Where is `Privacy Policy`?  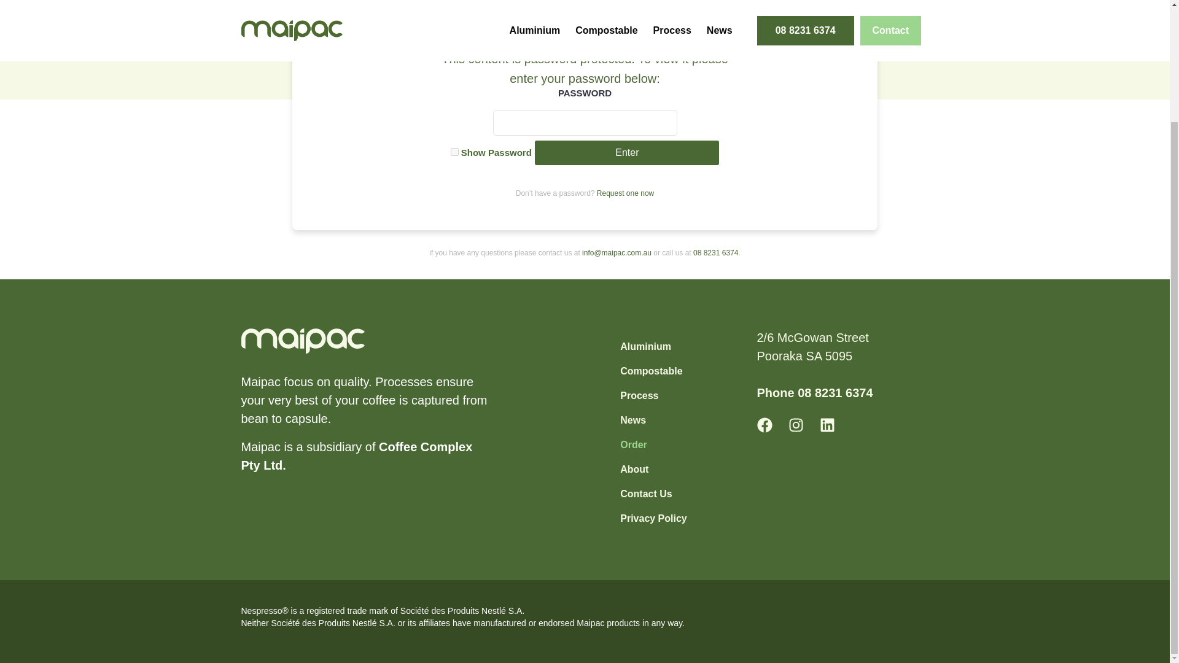 Privacy Policy is located at coordinates (653, 519).